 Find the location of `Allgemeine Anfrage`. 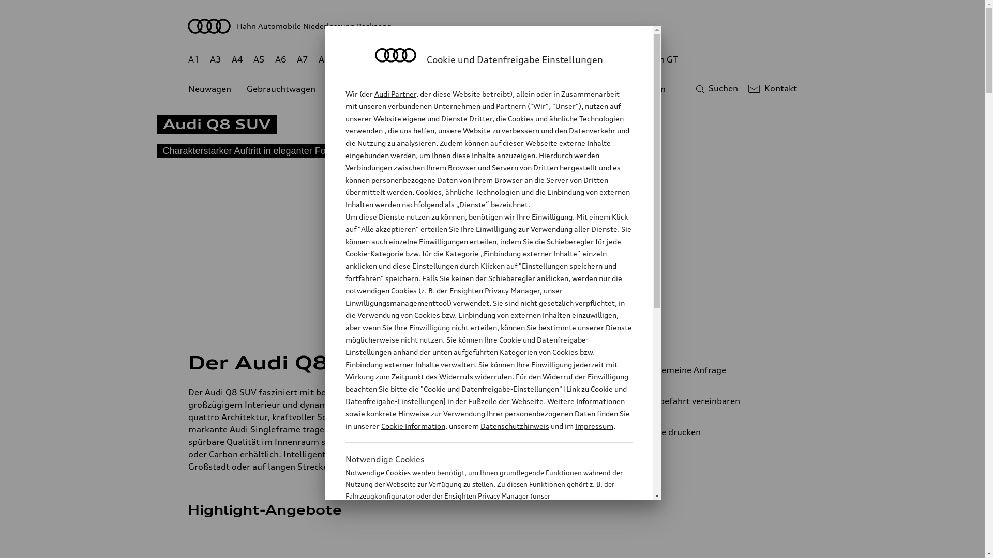

Allgemeine Anfrage is located at coordinates (709, 370).